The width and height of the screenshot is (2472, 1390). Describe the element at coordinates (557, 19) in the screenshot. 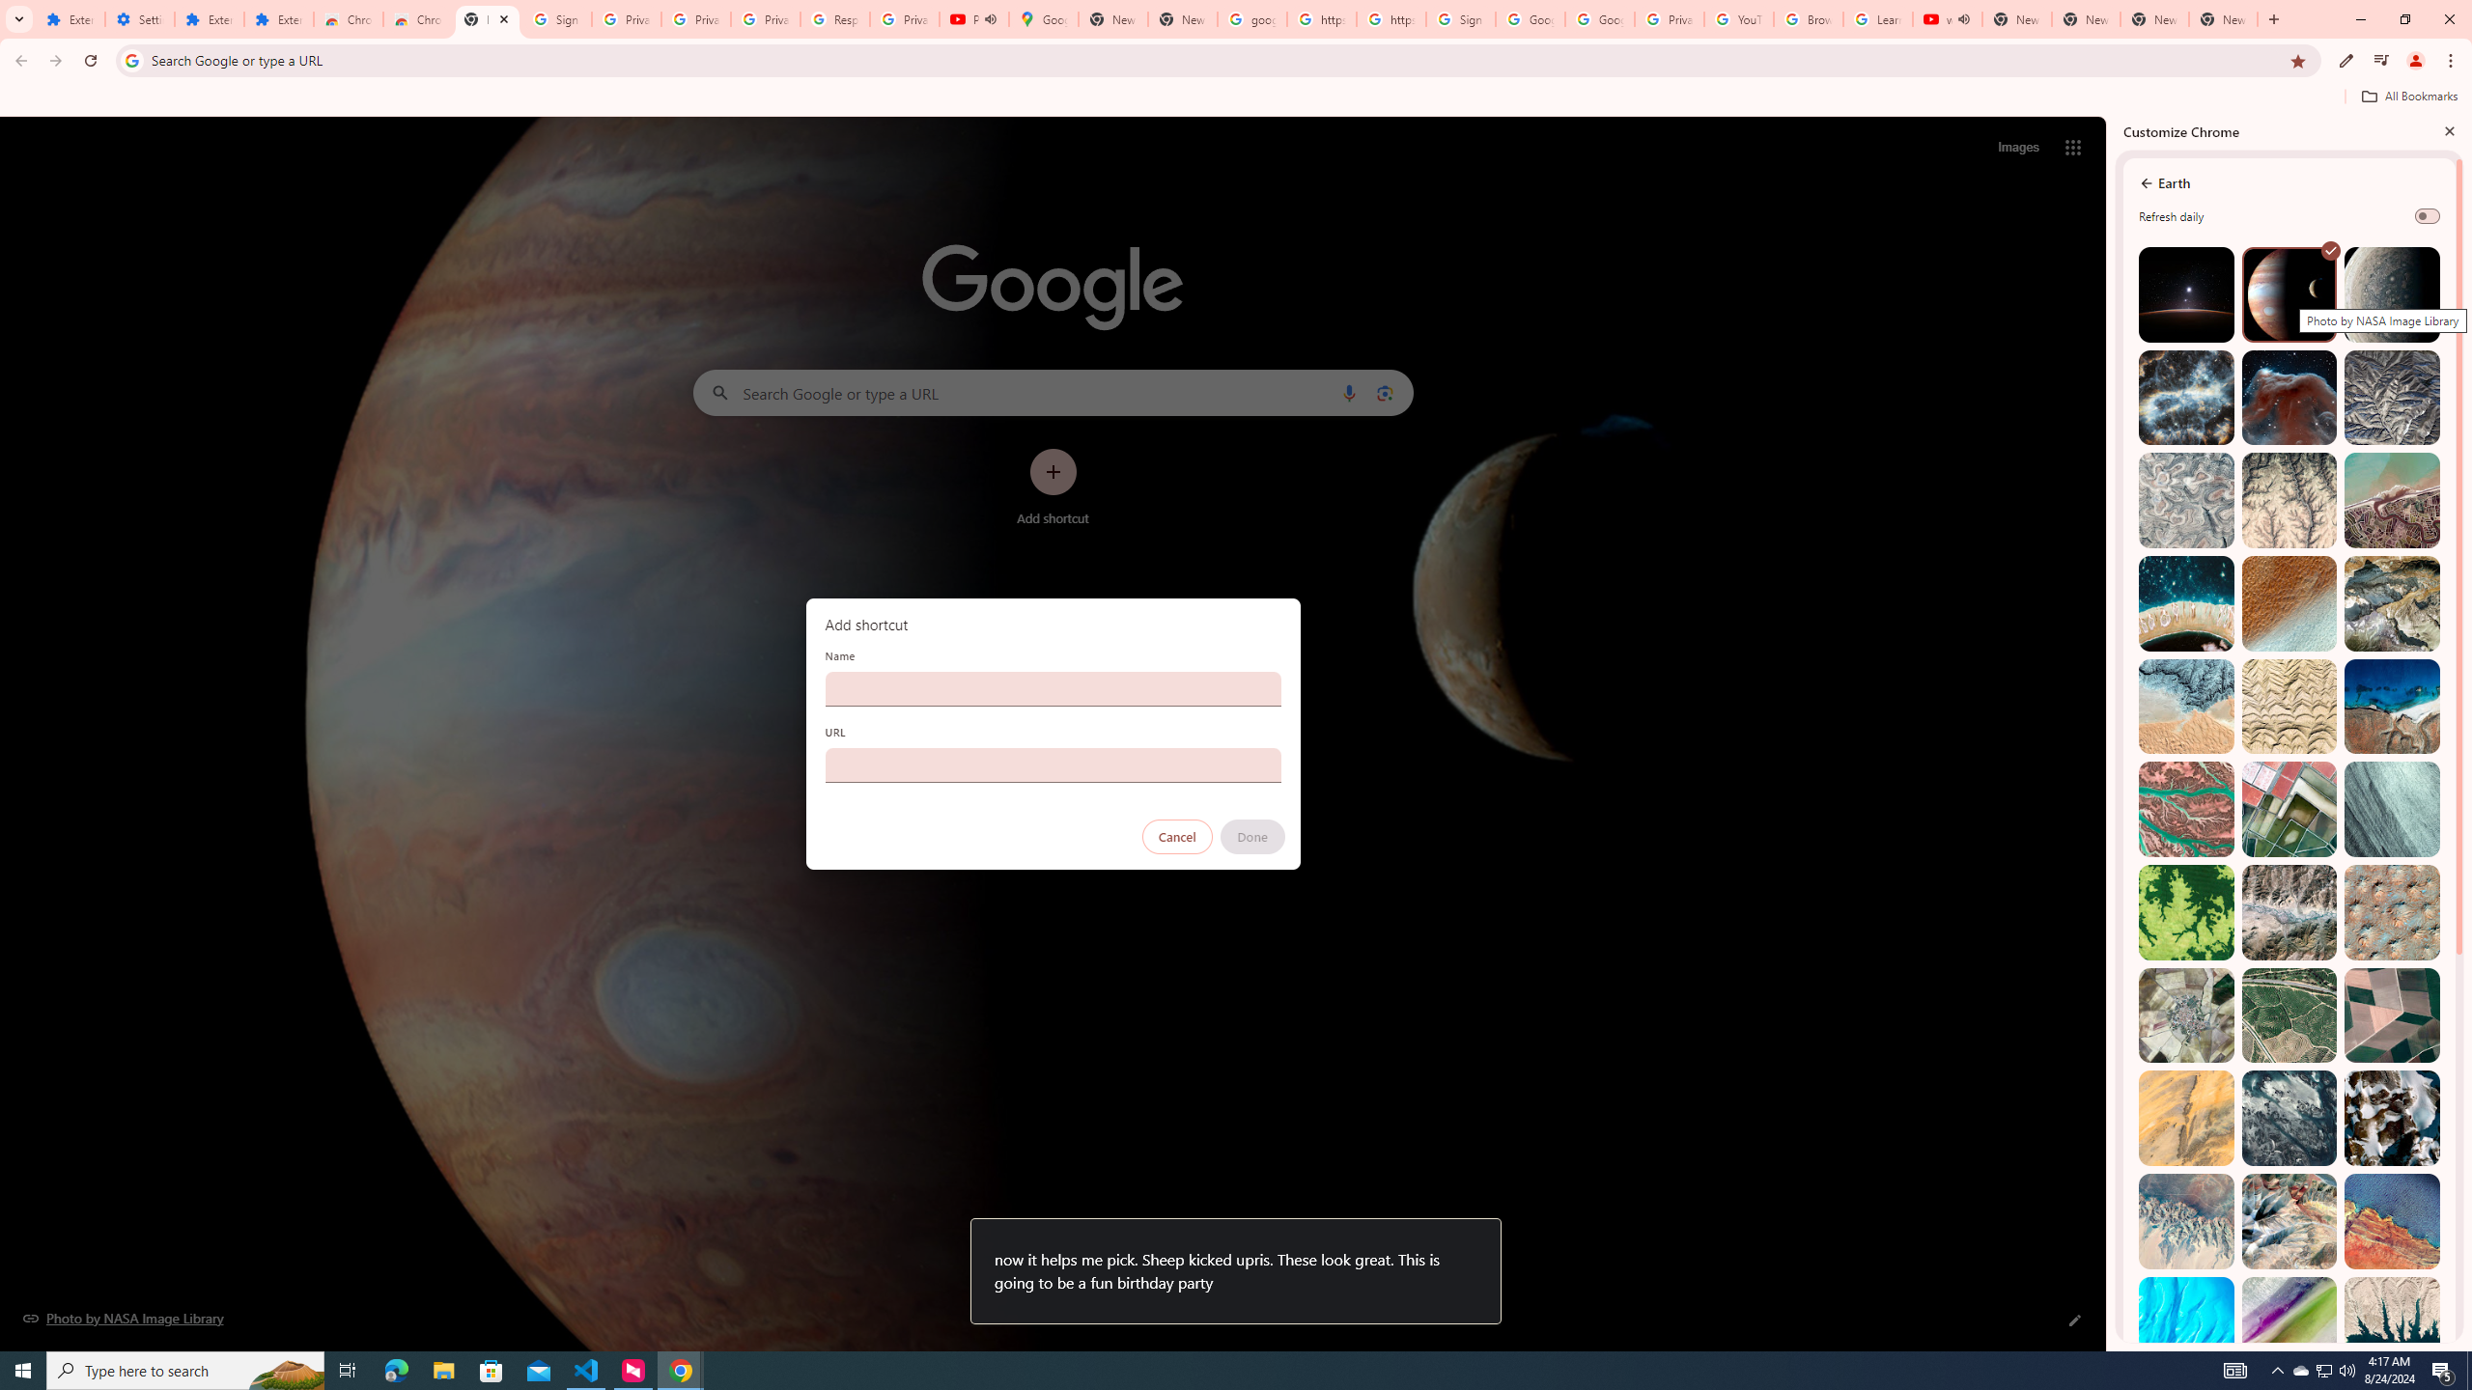

I see `Sign in - Google Accounts` at that location.